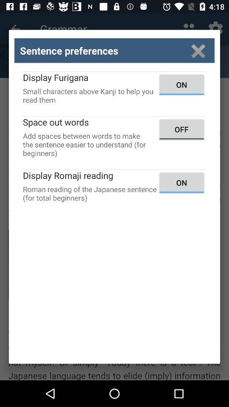 The image size is (229, 407). Describe the element at coordinates (198, 51) in the screenshot. I see `close window` at that location.